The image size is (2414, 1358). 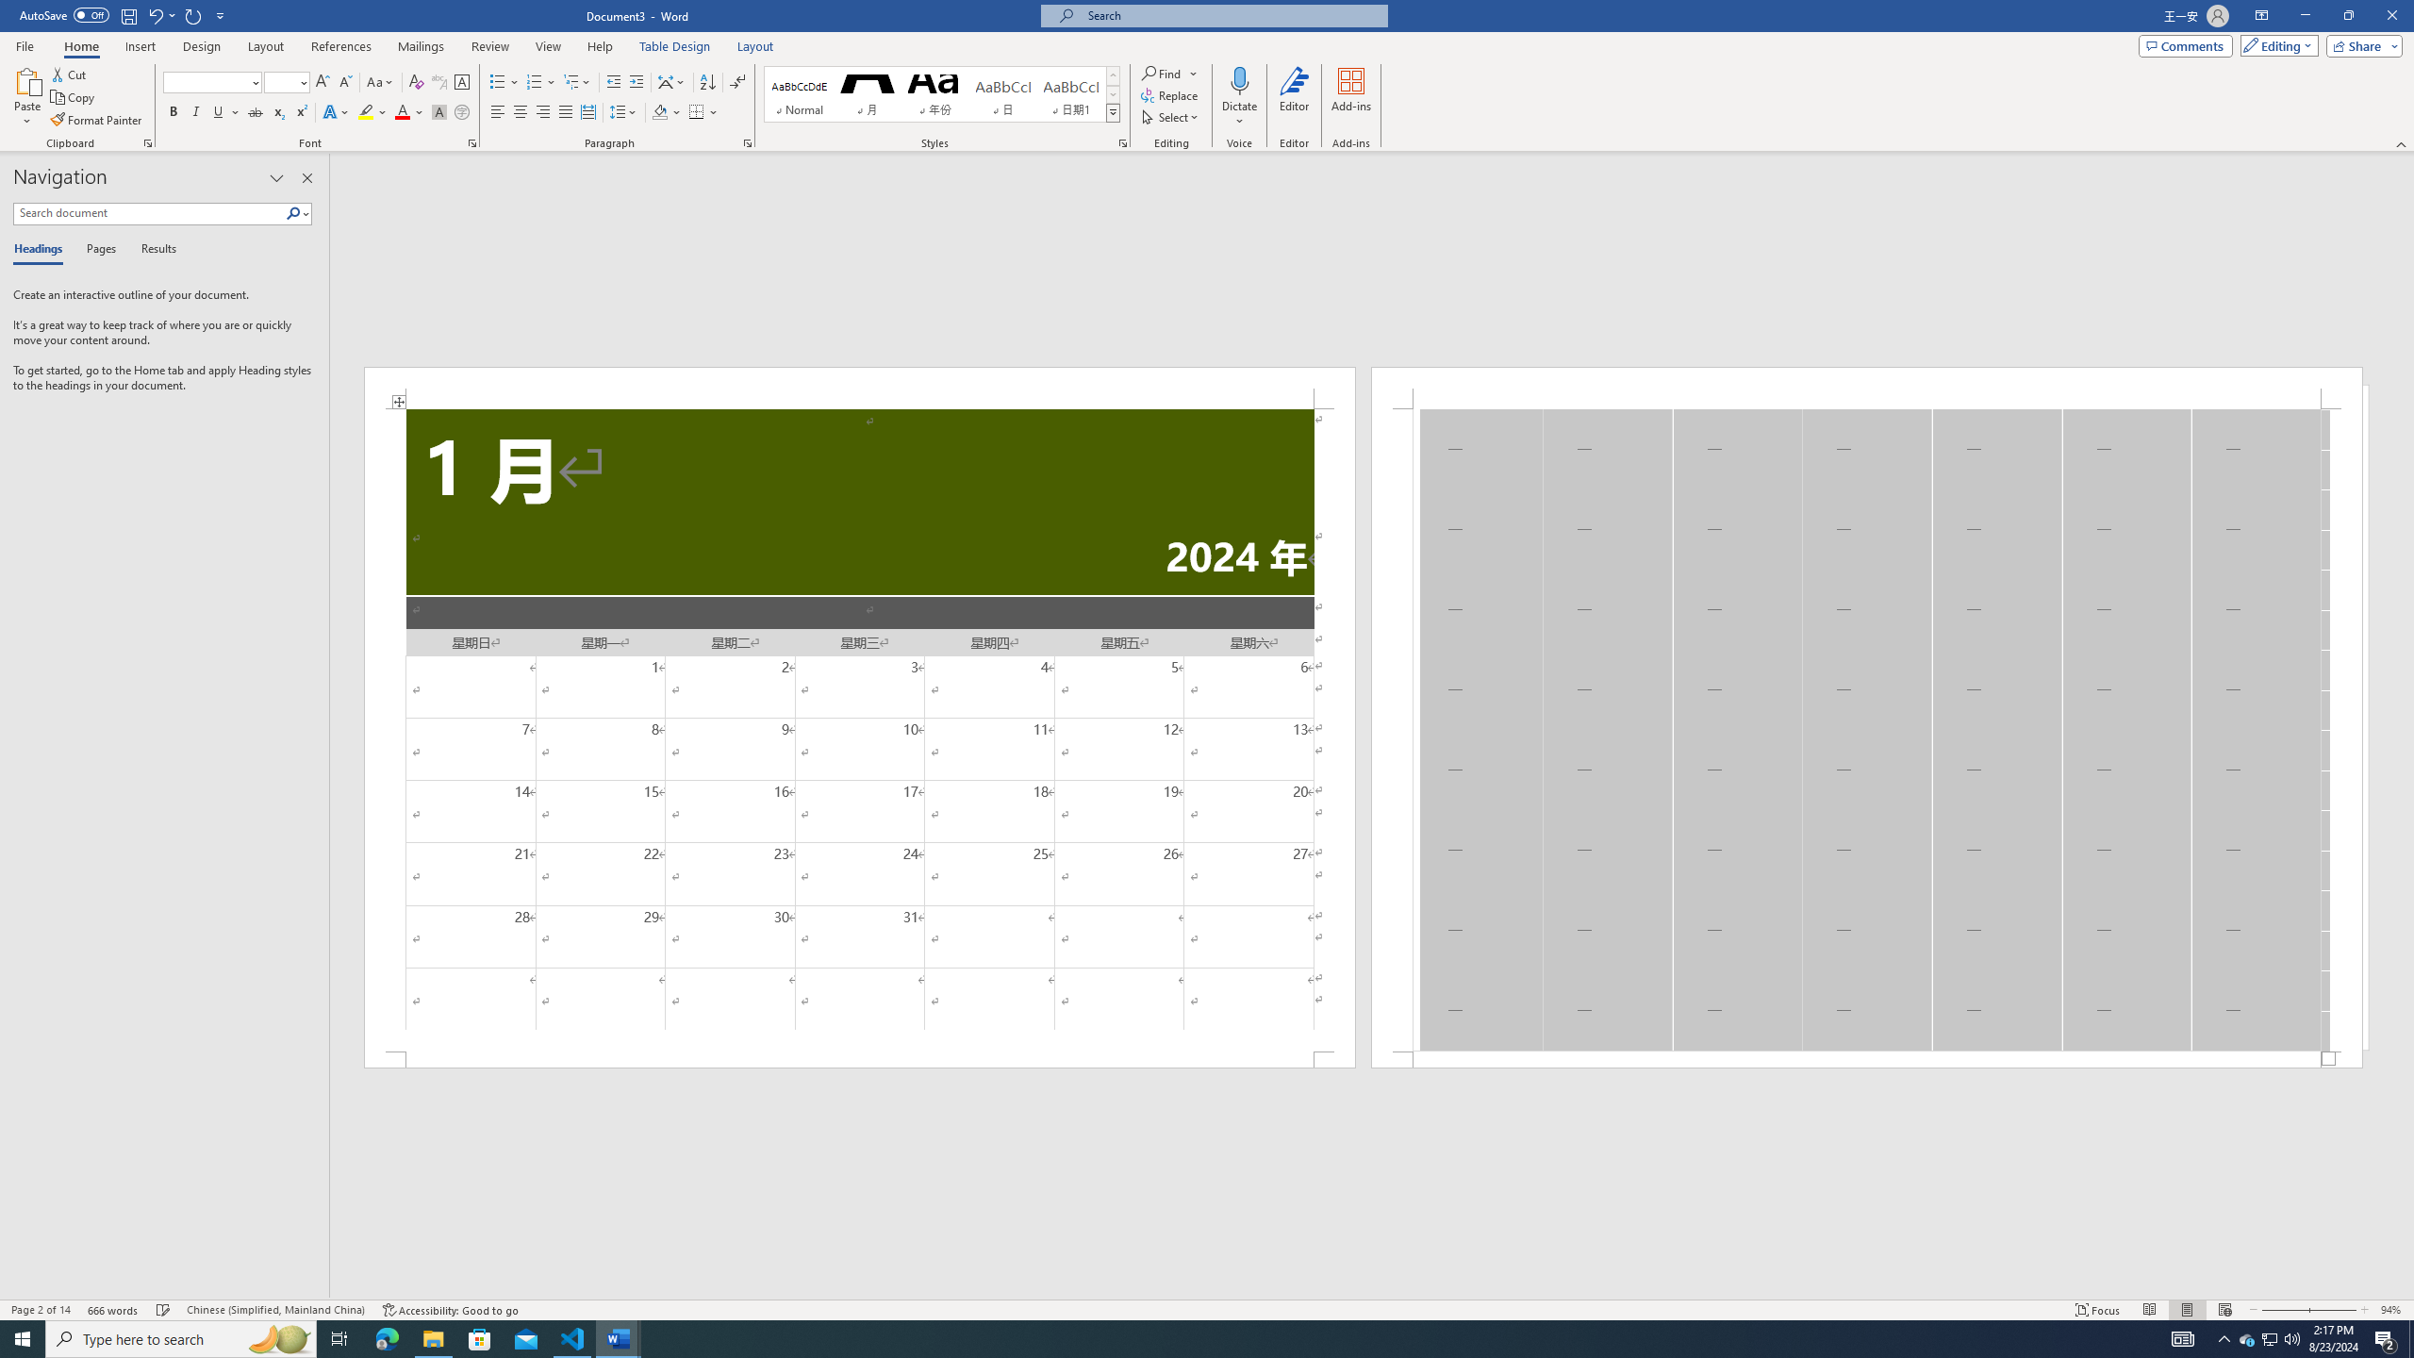 What do you see at coordinates (302, 81) in the screenshot?
I see `Open` at bounding box center [302, 81].